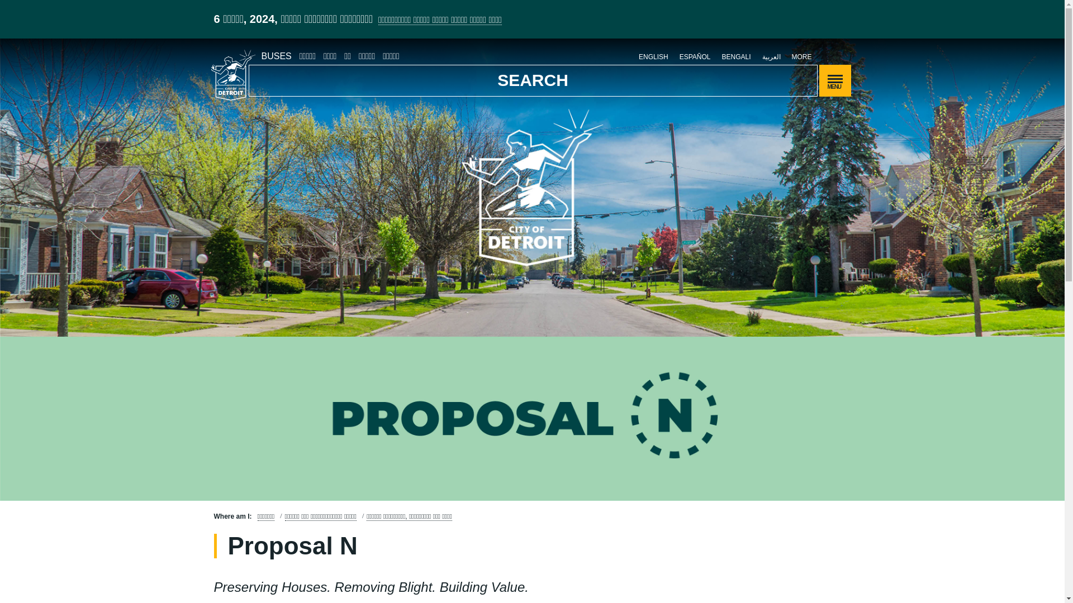 Image resolution: width=1073 pixels, height=603 pixels. What do you see at coordinates (653, 57) in the screenshot?
I see `ENGLISH` at bounding box center [653, 57].